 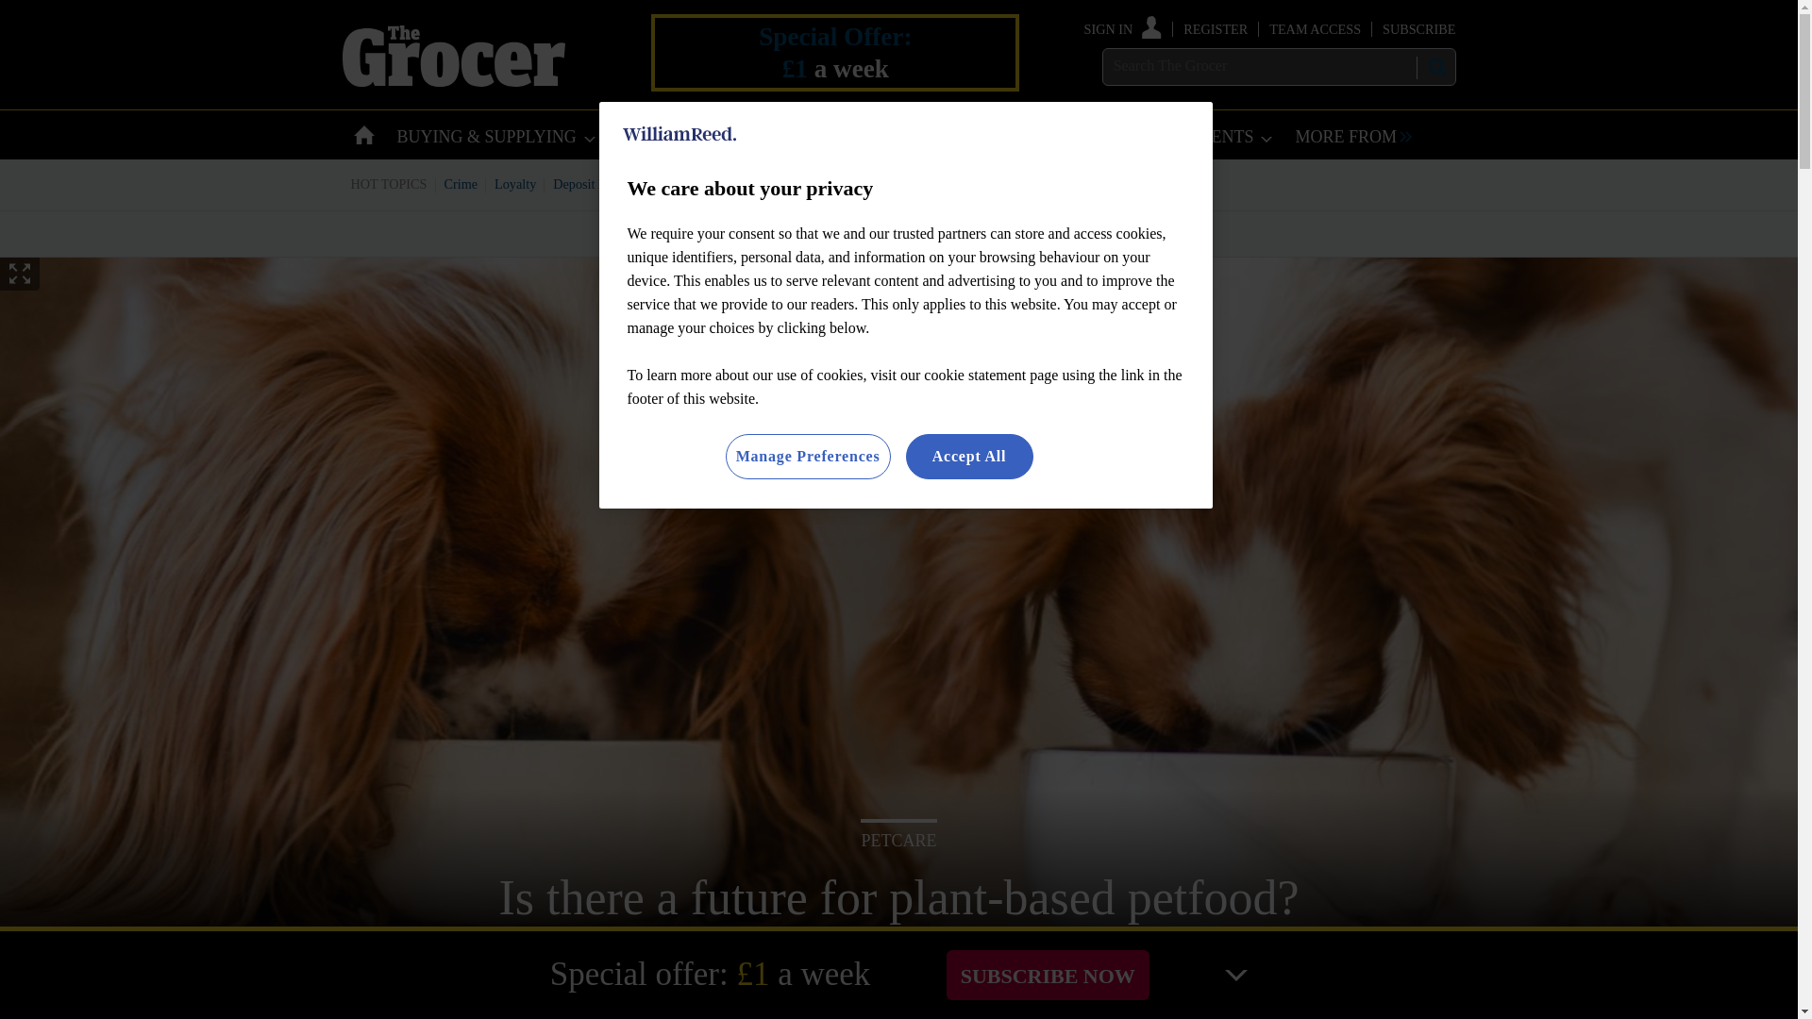 What do you see at coordinates (1435, 67) in the screenshot?
I see `SEARCH` at bounding box center [1435, 67].